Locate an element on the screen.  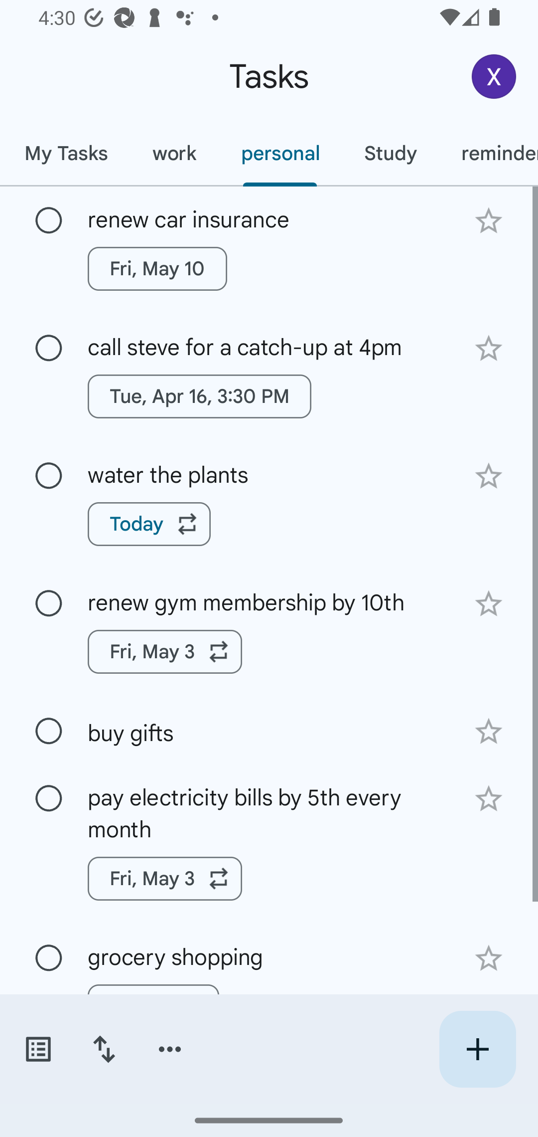
Mark as complete is located at coordinates (49, 348).